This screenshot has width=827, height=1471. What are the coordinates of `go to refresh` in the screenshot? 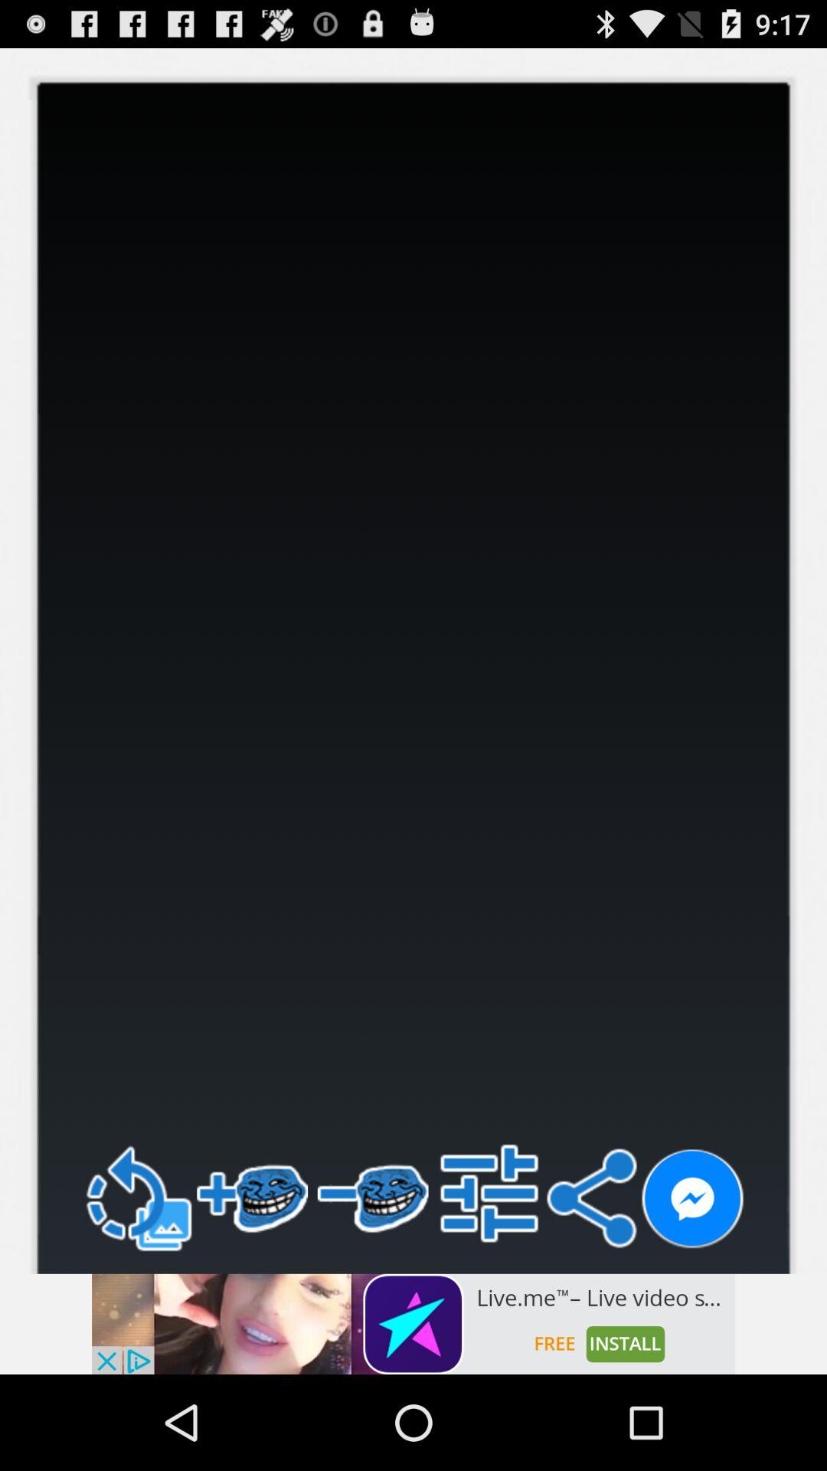 It's located at (138, 1198).